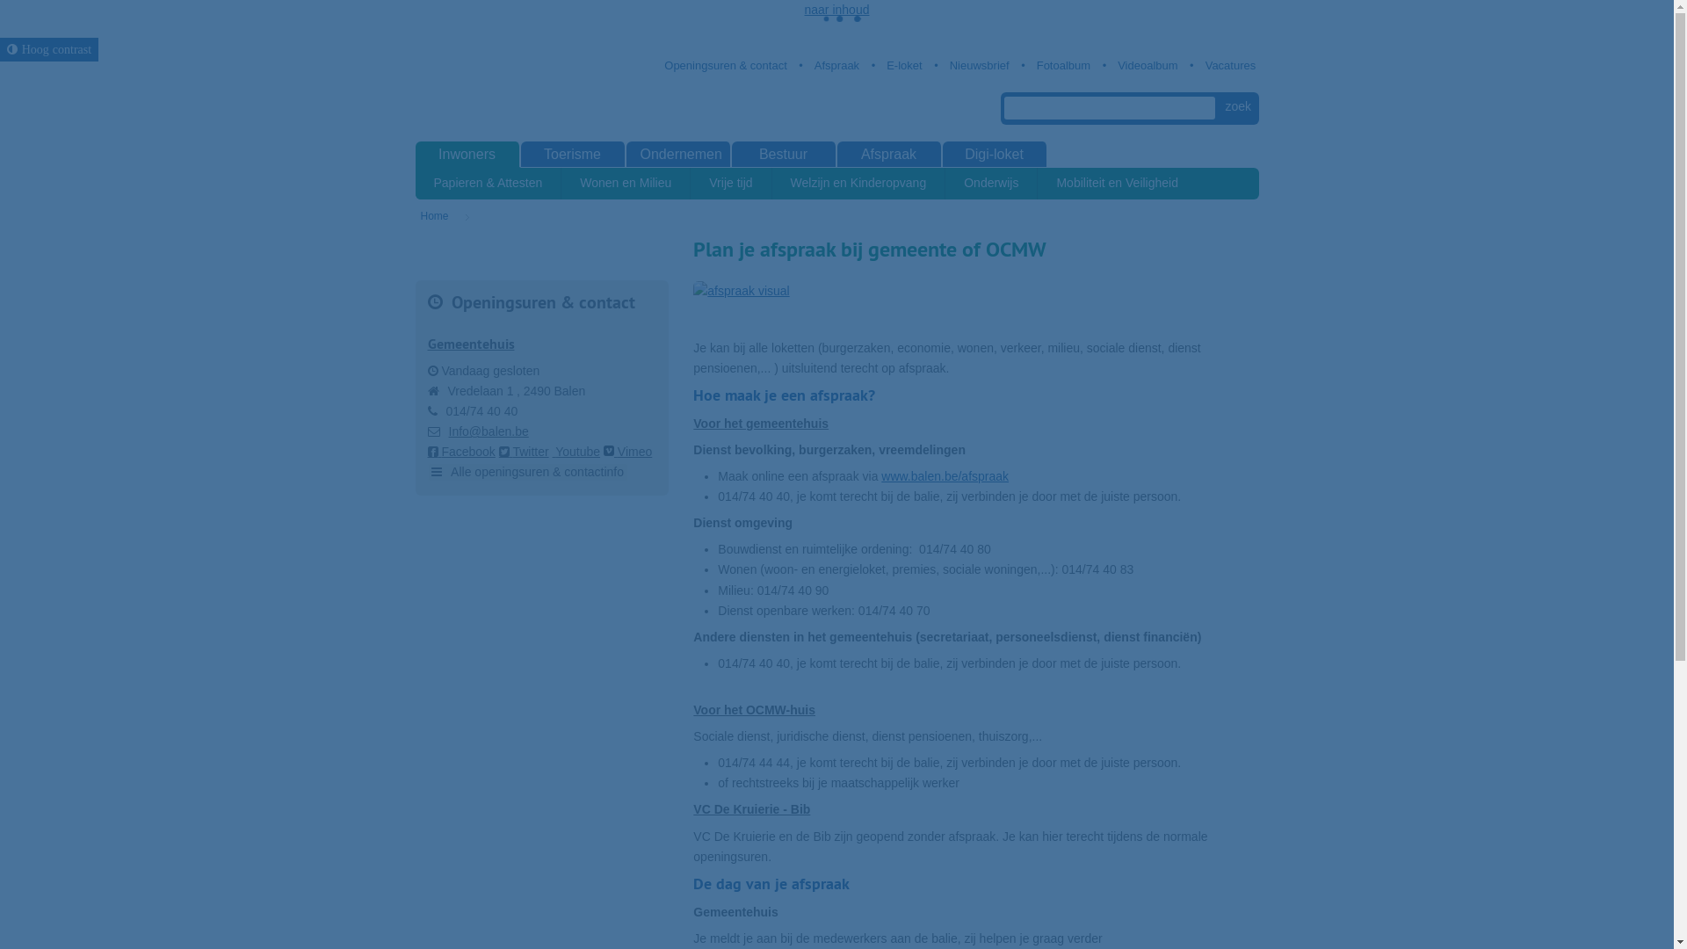  I want to click on Wonen en Milieu, so click(626, 184).